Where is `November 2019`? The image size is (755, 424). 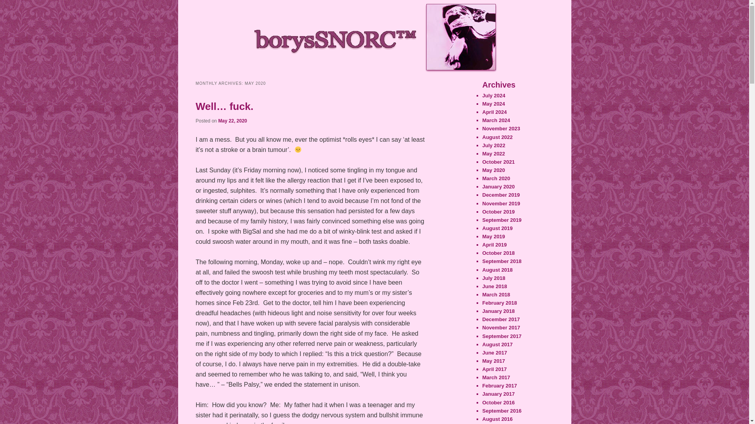 November 2019 is located at coordinates (501, 203).